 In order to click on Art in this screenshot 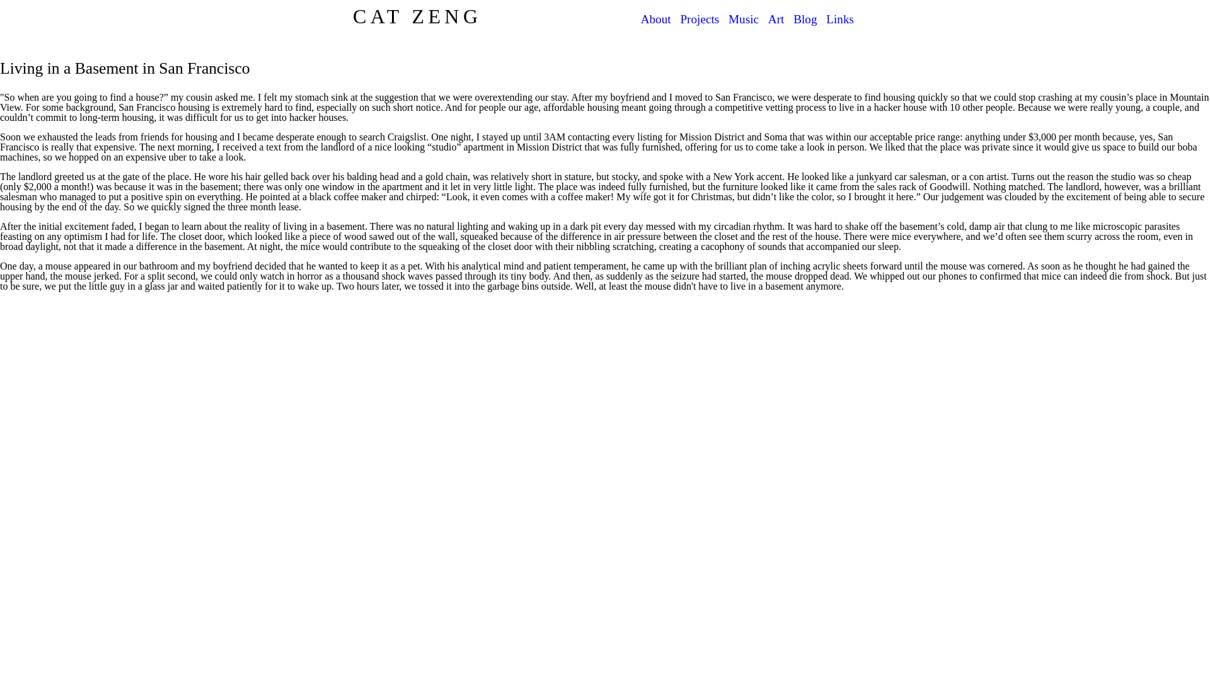, I will do `click(776, 19)`.